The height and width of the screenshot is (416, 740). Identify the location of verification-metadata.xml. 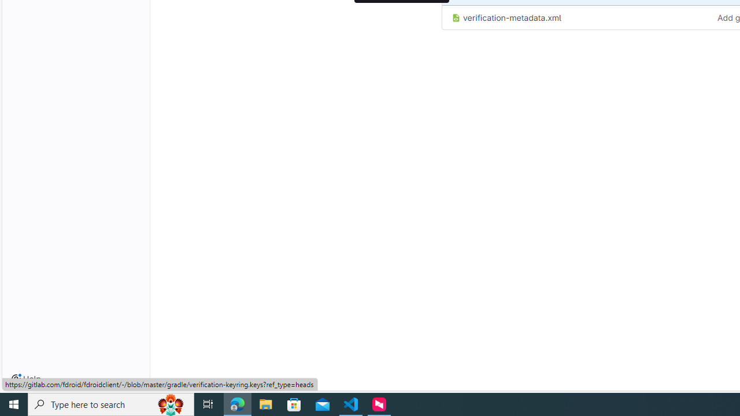
(506, 17).